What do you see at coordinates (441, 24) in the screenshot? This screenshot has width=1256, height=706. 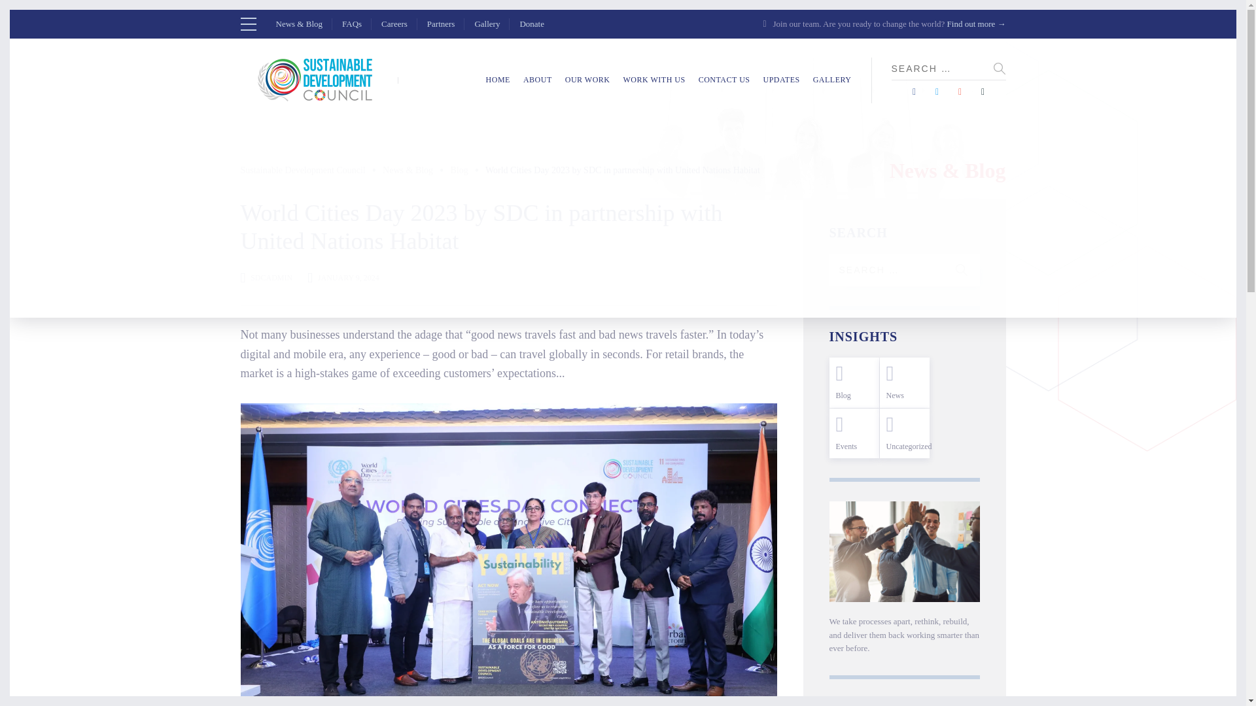 I see `Partners` at bounding box center [441, 24].